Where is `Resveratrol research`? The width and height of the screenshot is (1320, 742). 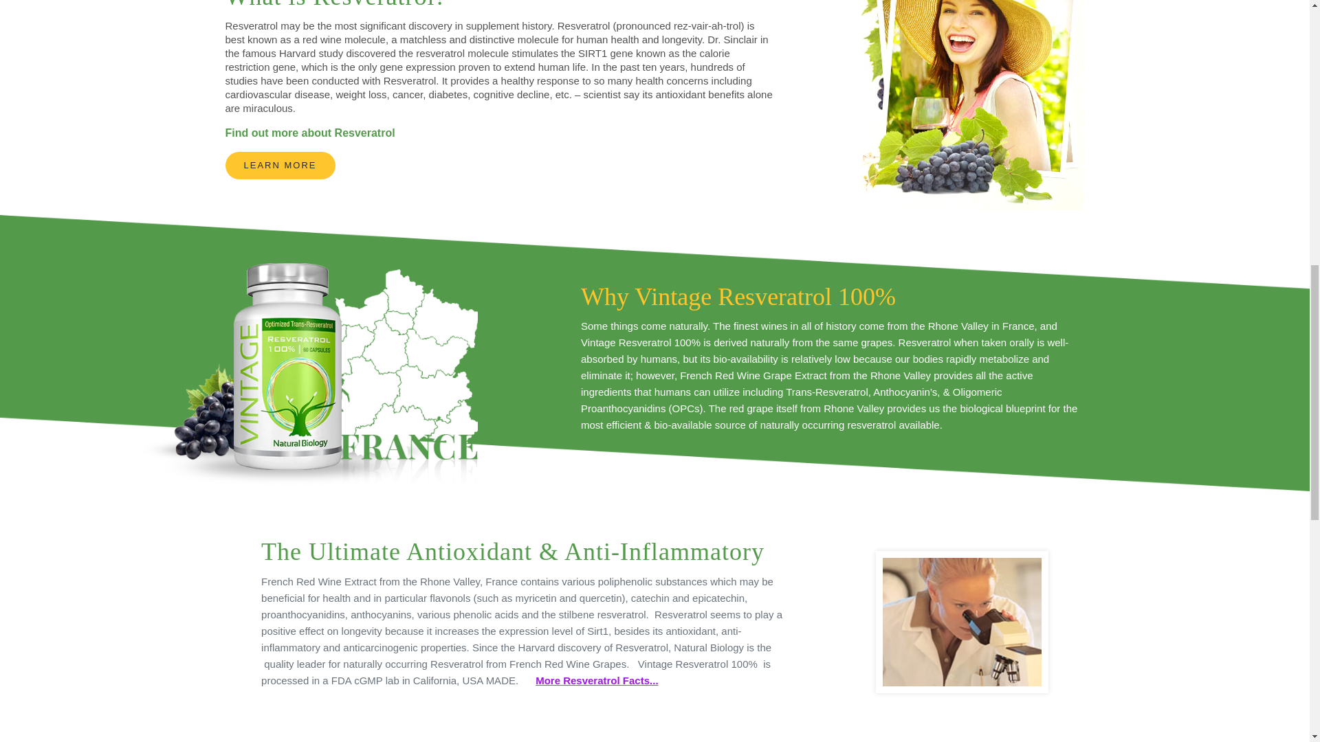 Resveratrol research is located at coordinates (597, 680).